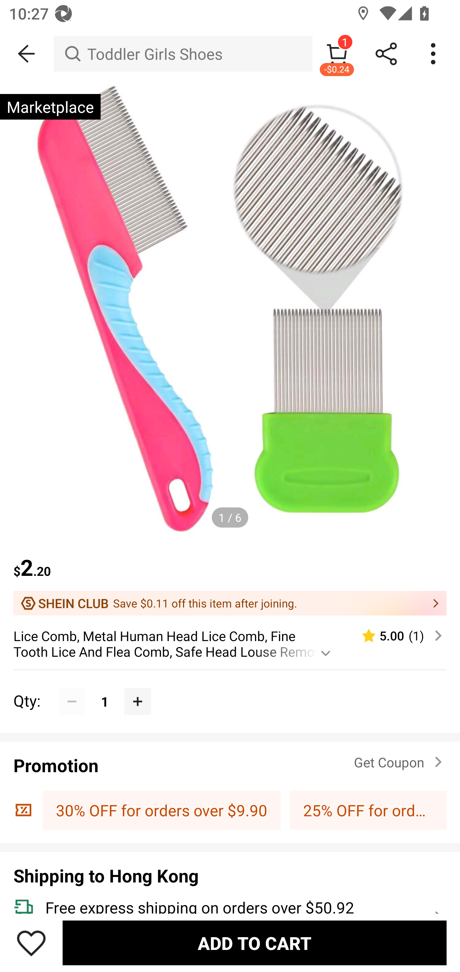  What do you see at coordinates (337, 54) in the screenshot?
I see `1 -$0.24` at bounding box center [337, 54].